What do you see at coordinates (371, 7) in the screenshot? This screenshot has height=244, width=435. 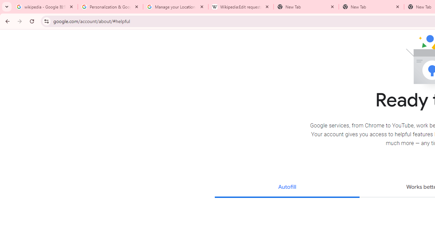 I see `New Tab` at bounding box center [371, 7].